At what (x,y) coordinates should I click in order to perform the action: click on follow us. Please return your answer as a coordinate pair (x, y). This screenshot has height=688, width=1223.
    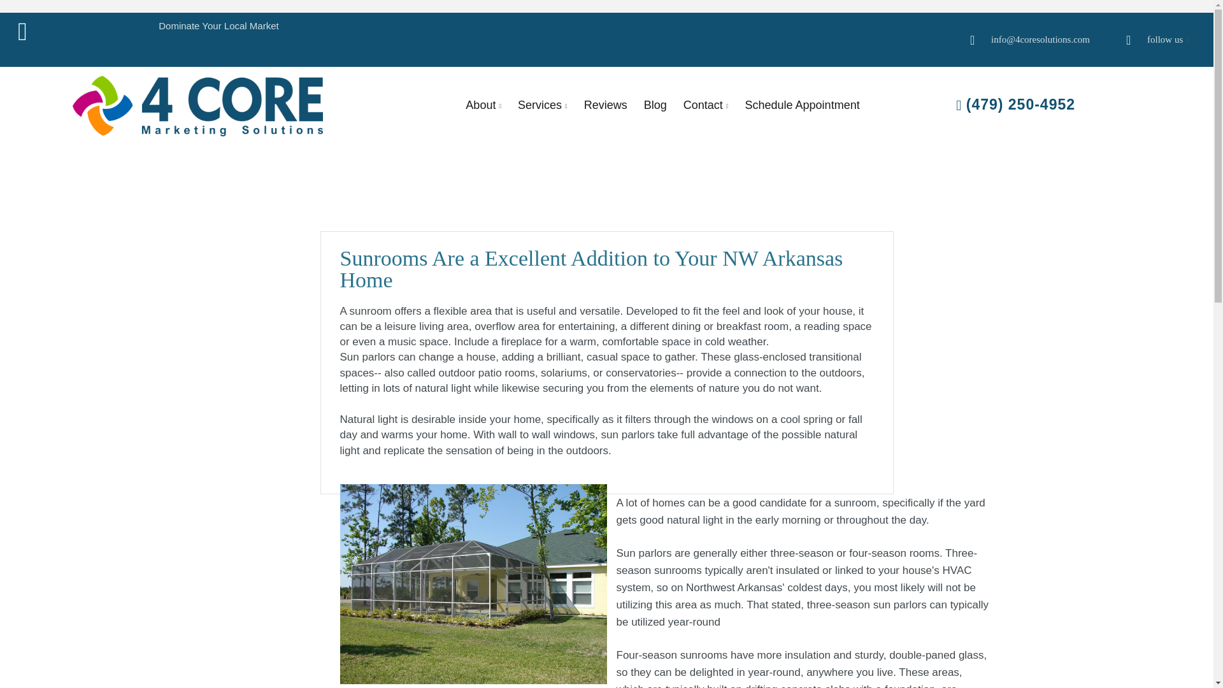
    Looking at the image, I should click on (1164, 39).